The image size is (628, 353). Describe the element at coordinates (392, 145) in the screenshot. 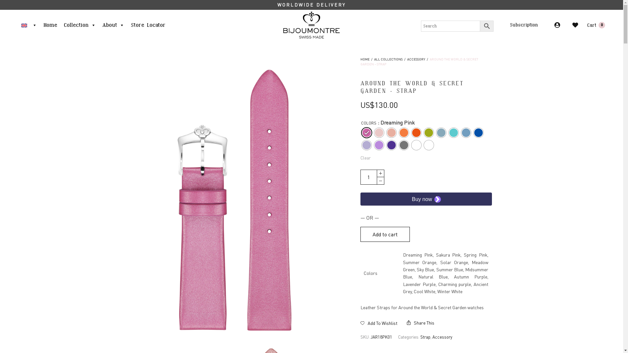

I see `Charming purple` at that location.